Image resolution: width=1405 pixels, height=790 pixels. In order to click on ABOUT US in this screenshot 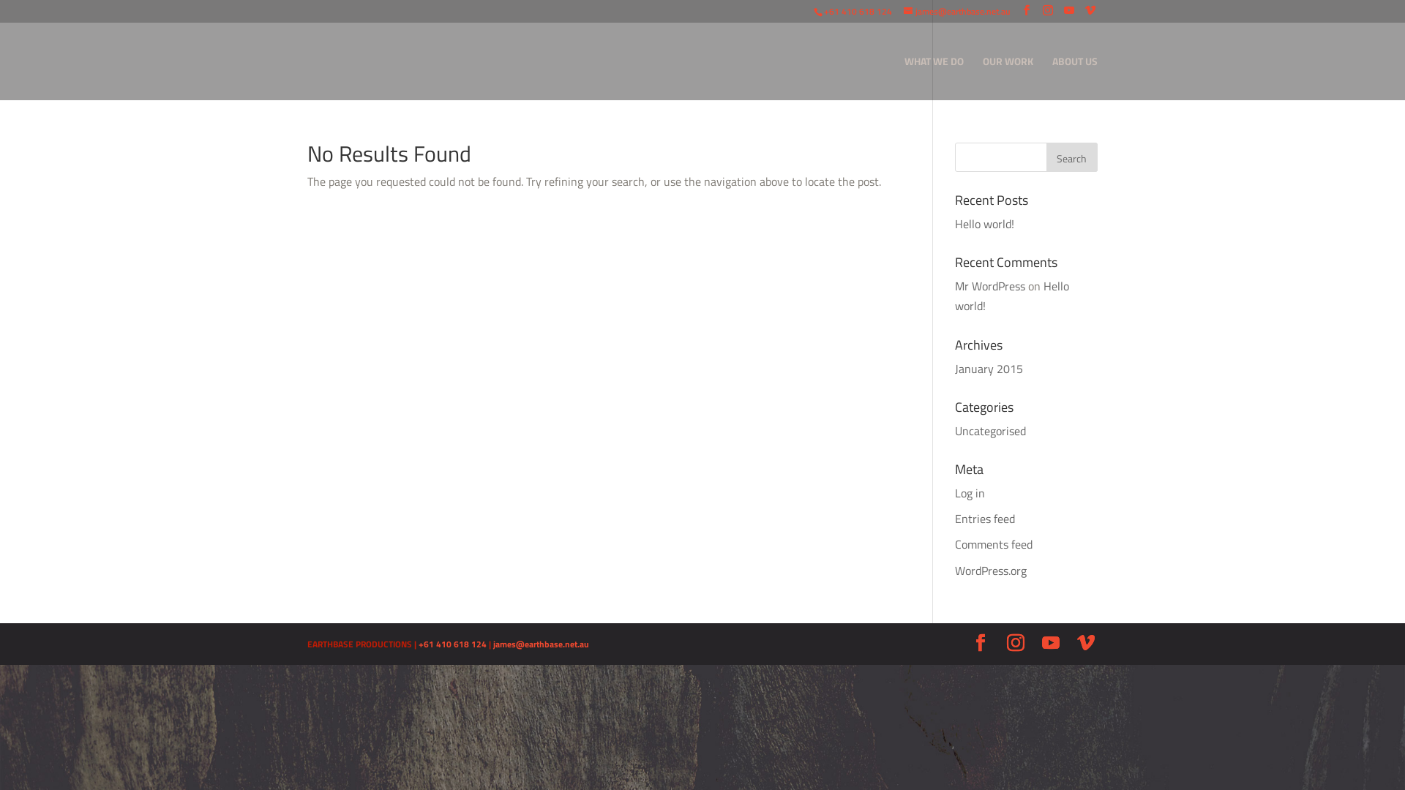, I will do `click(1075, 78)`.